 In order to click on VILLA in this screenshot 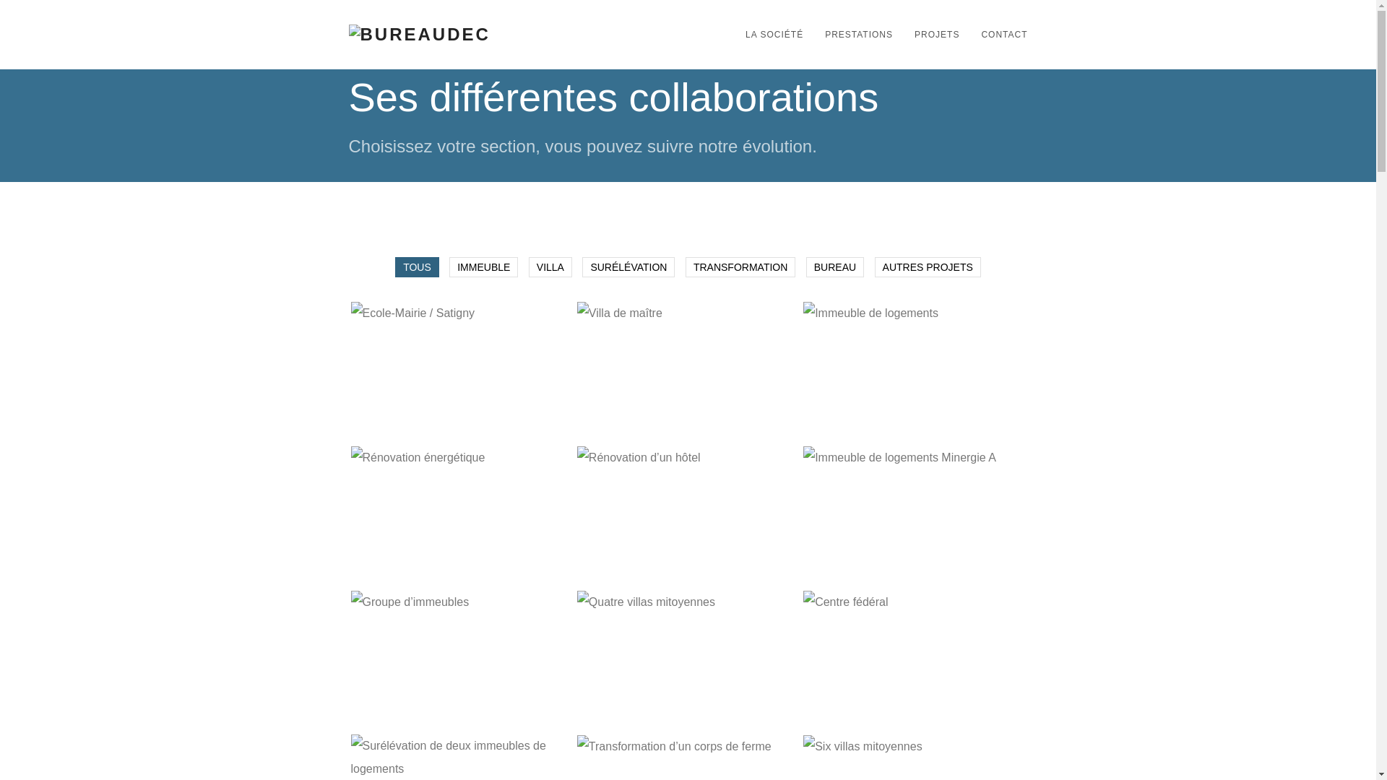, I will do `click(550, 267)`.